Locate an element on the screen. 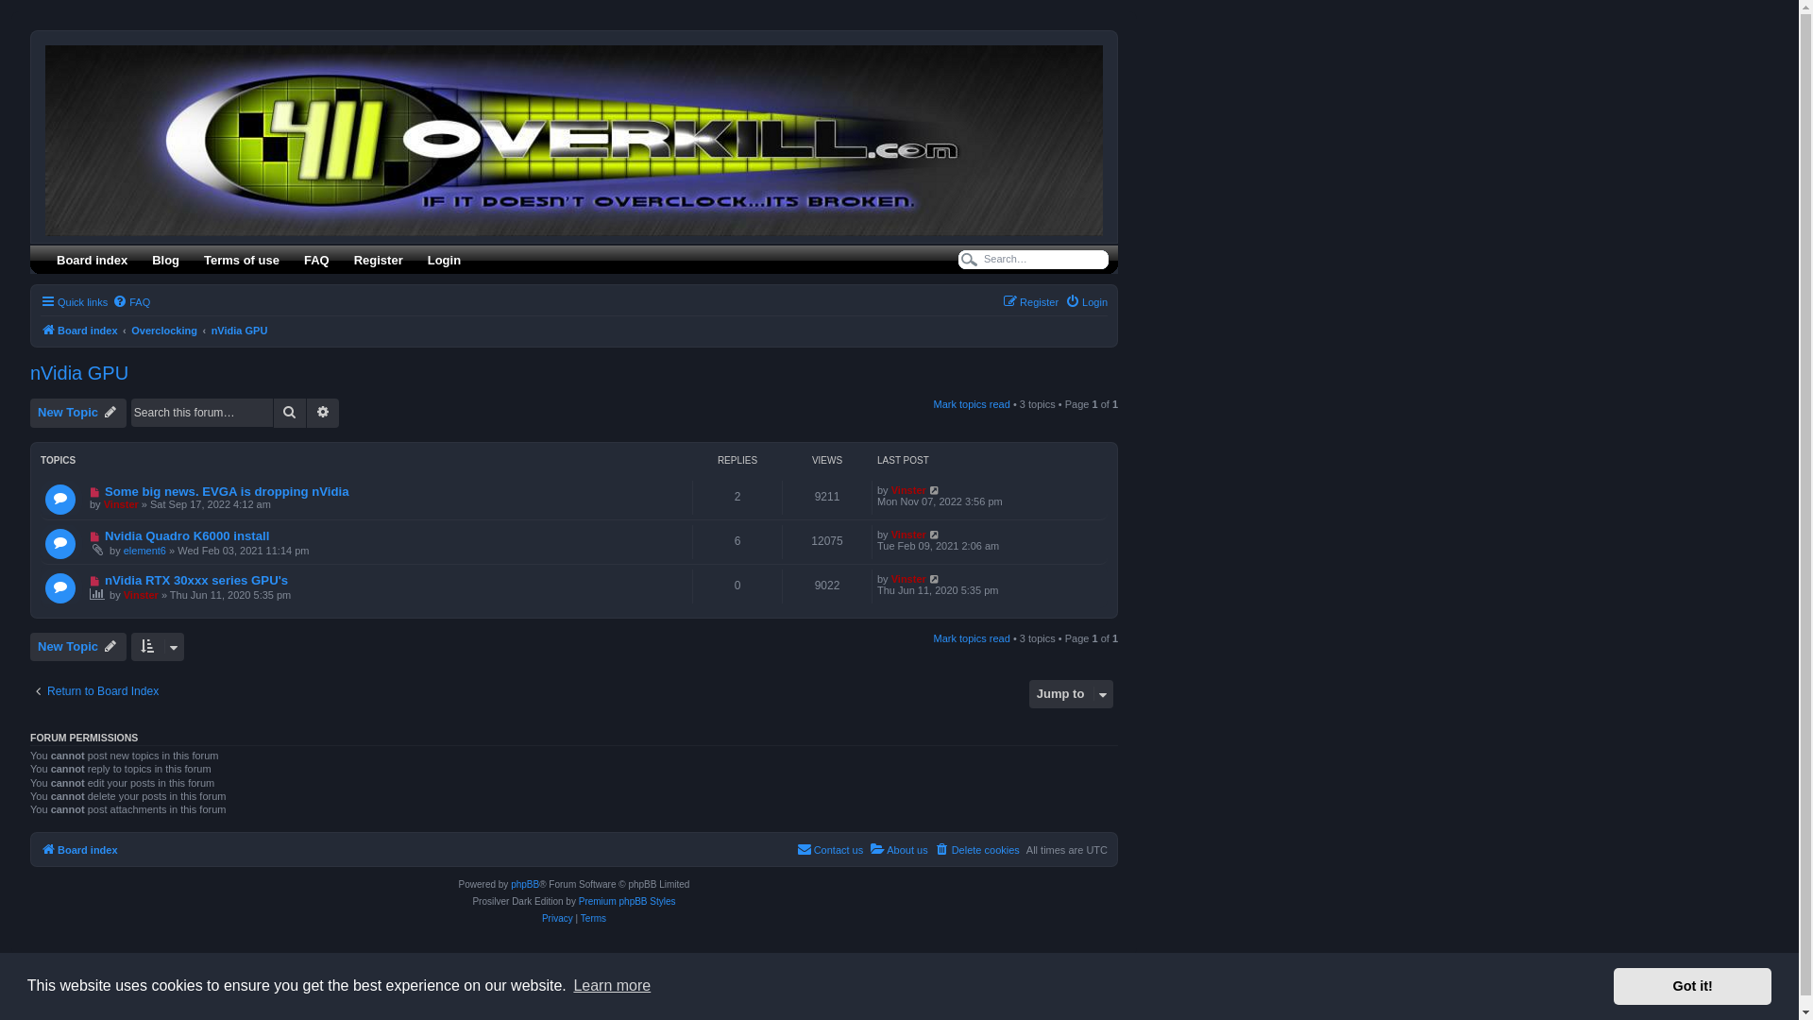  Mark topics read is located at coordinates (973, 638).